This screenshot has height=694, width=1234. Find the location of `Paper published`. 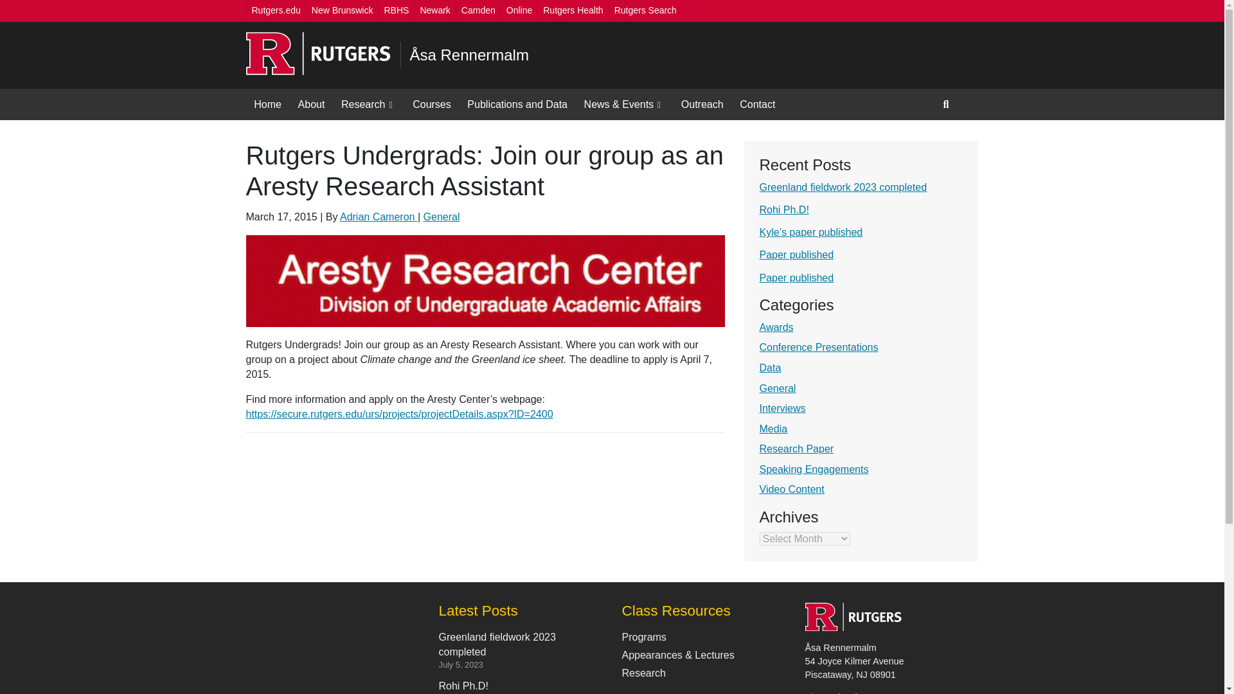

Paper published is located at coordinates (797, 254).